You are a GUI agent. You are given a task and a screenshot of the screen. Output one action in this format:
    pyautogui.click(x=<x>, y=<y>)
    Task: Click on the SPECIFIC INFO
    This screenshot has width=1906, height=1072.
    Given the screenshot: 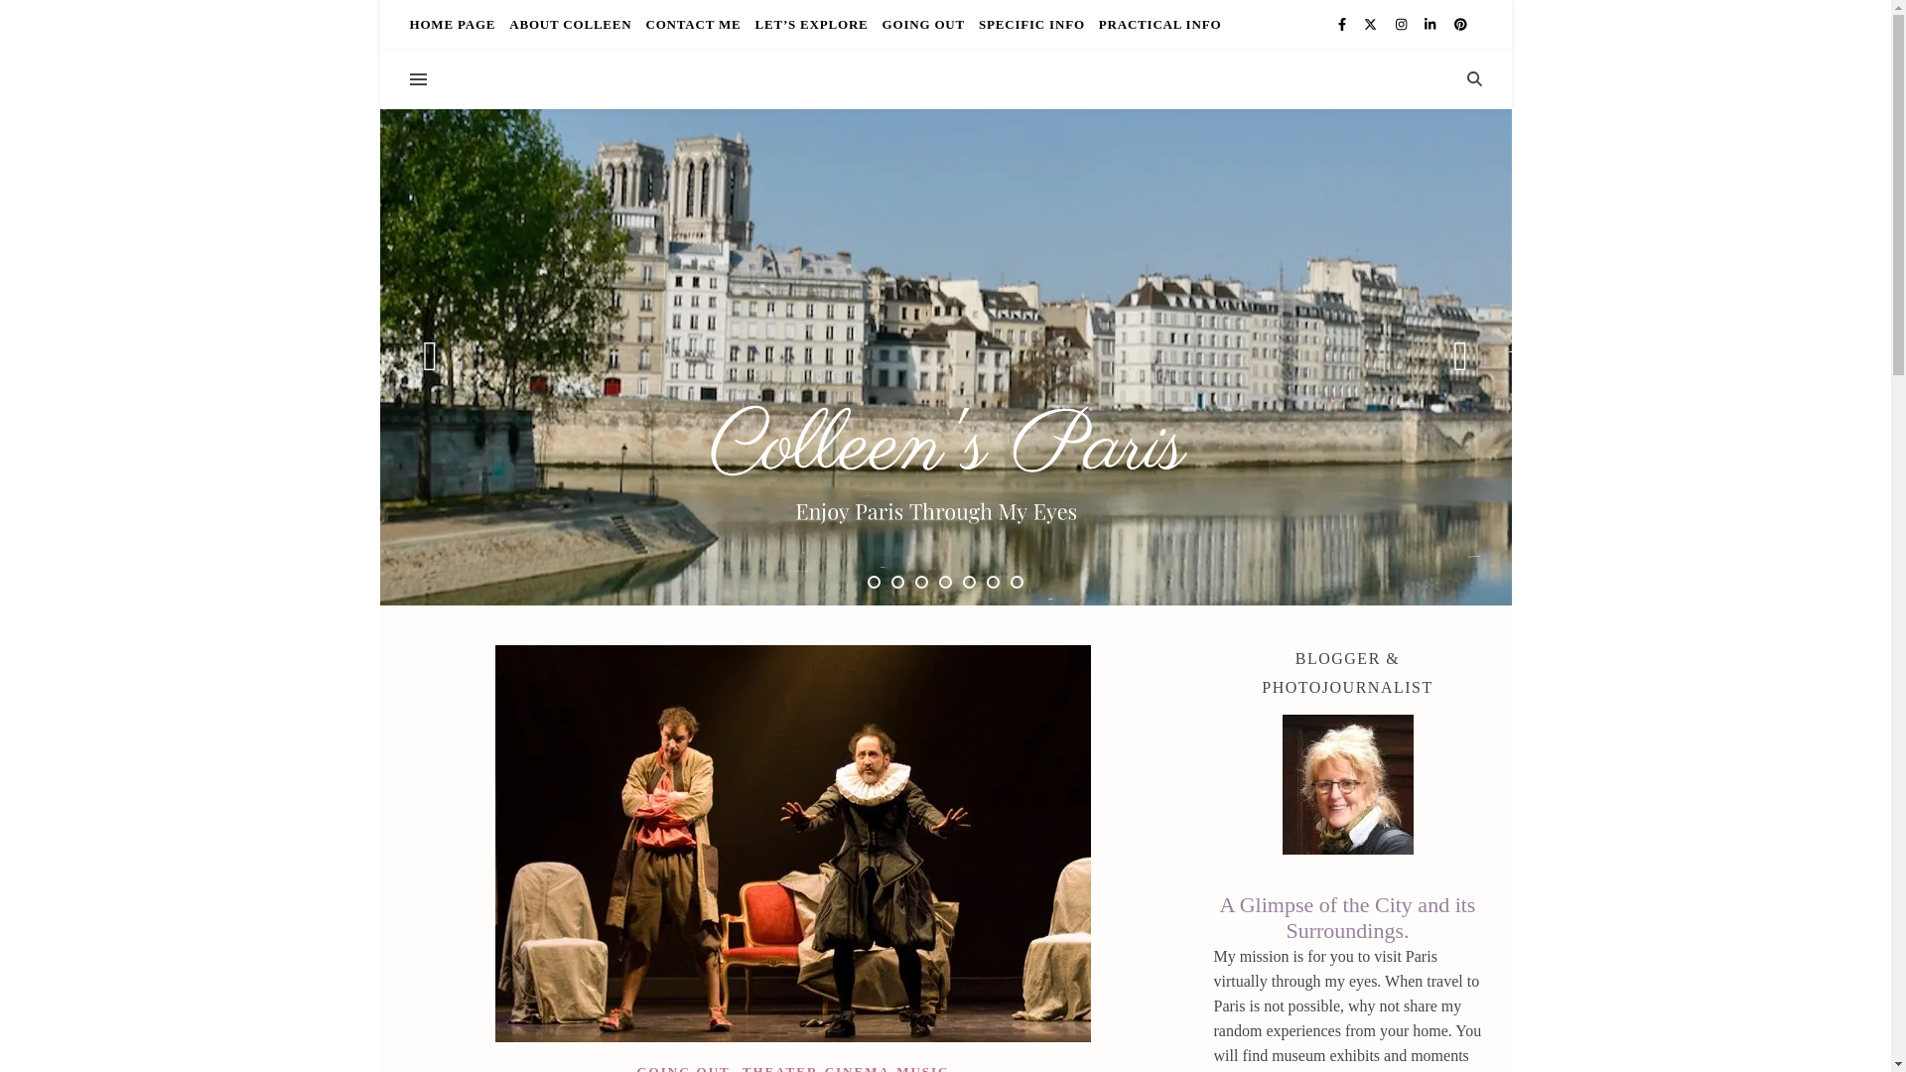 What is the action you would take?
    pyautogui.click(x=1032, y=24)
    